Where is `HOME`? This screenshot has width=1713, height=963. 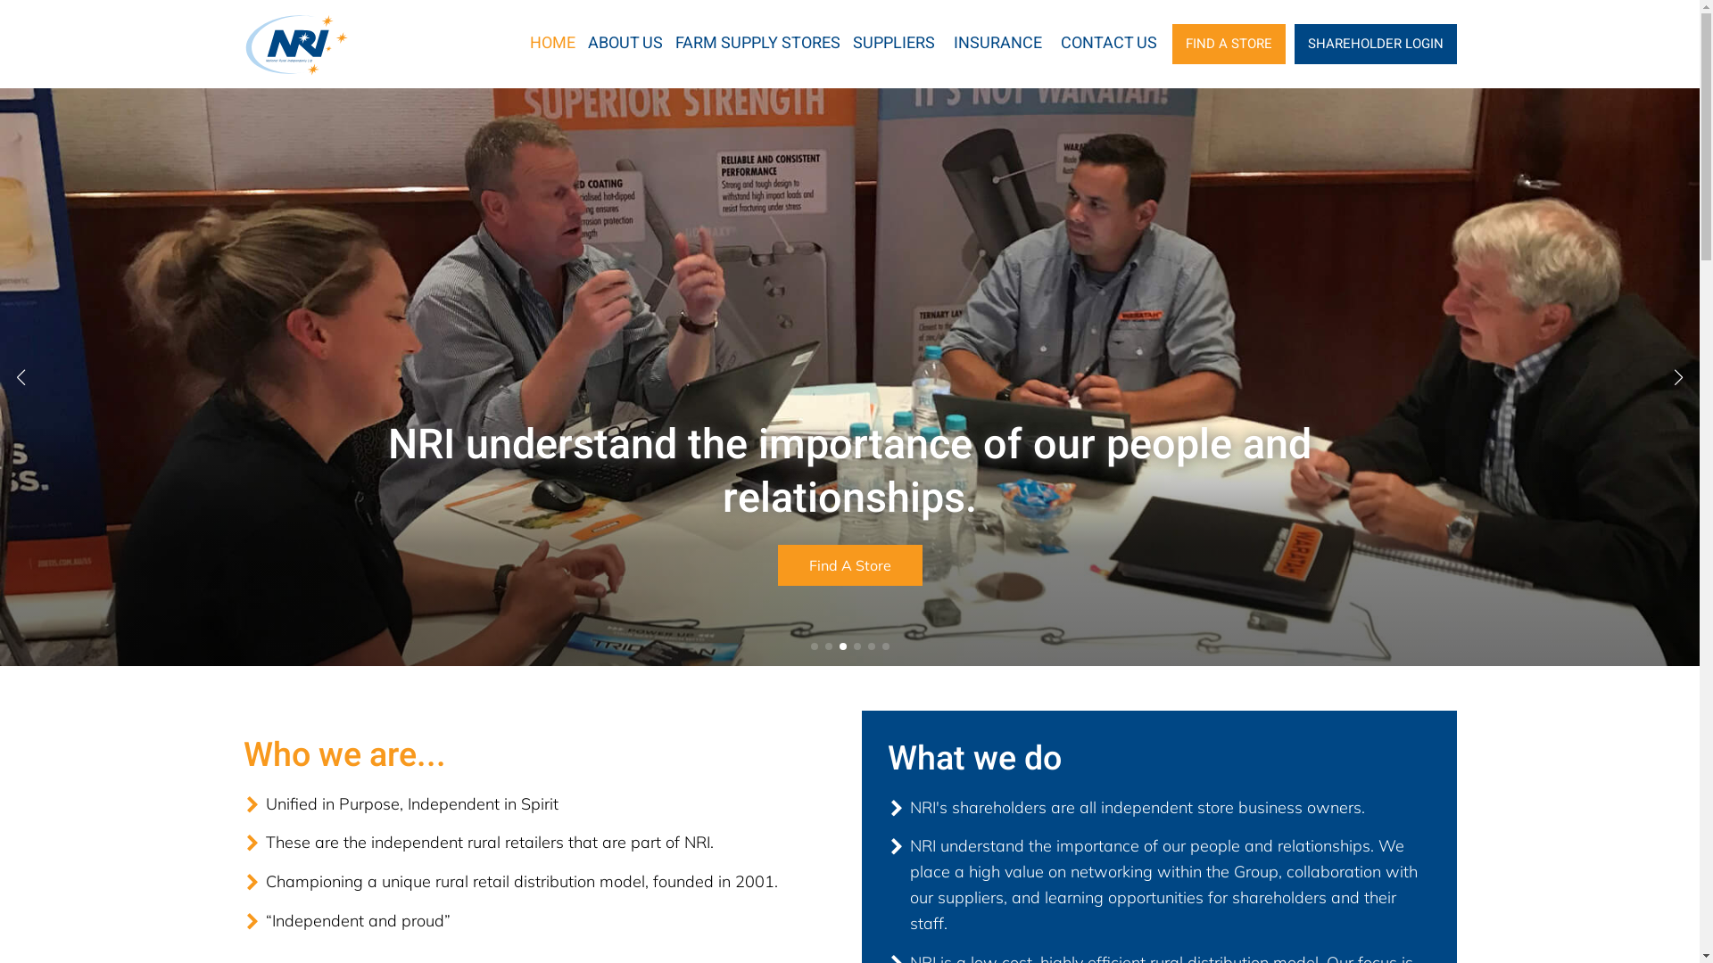
HOME is located at coordinates (553, 45).